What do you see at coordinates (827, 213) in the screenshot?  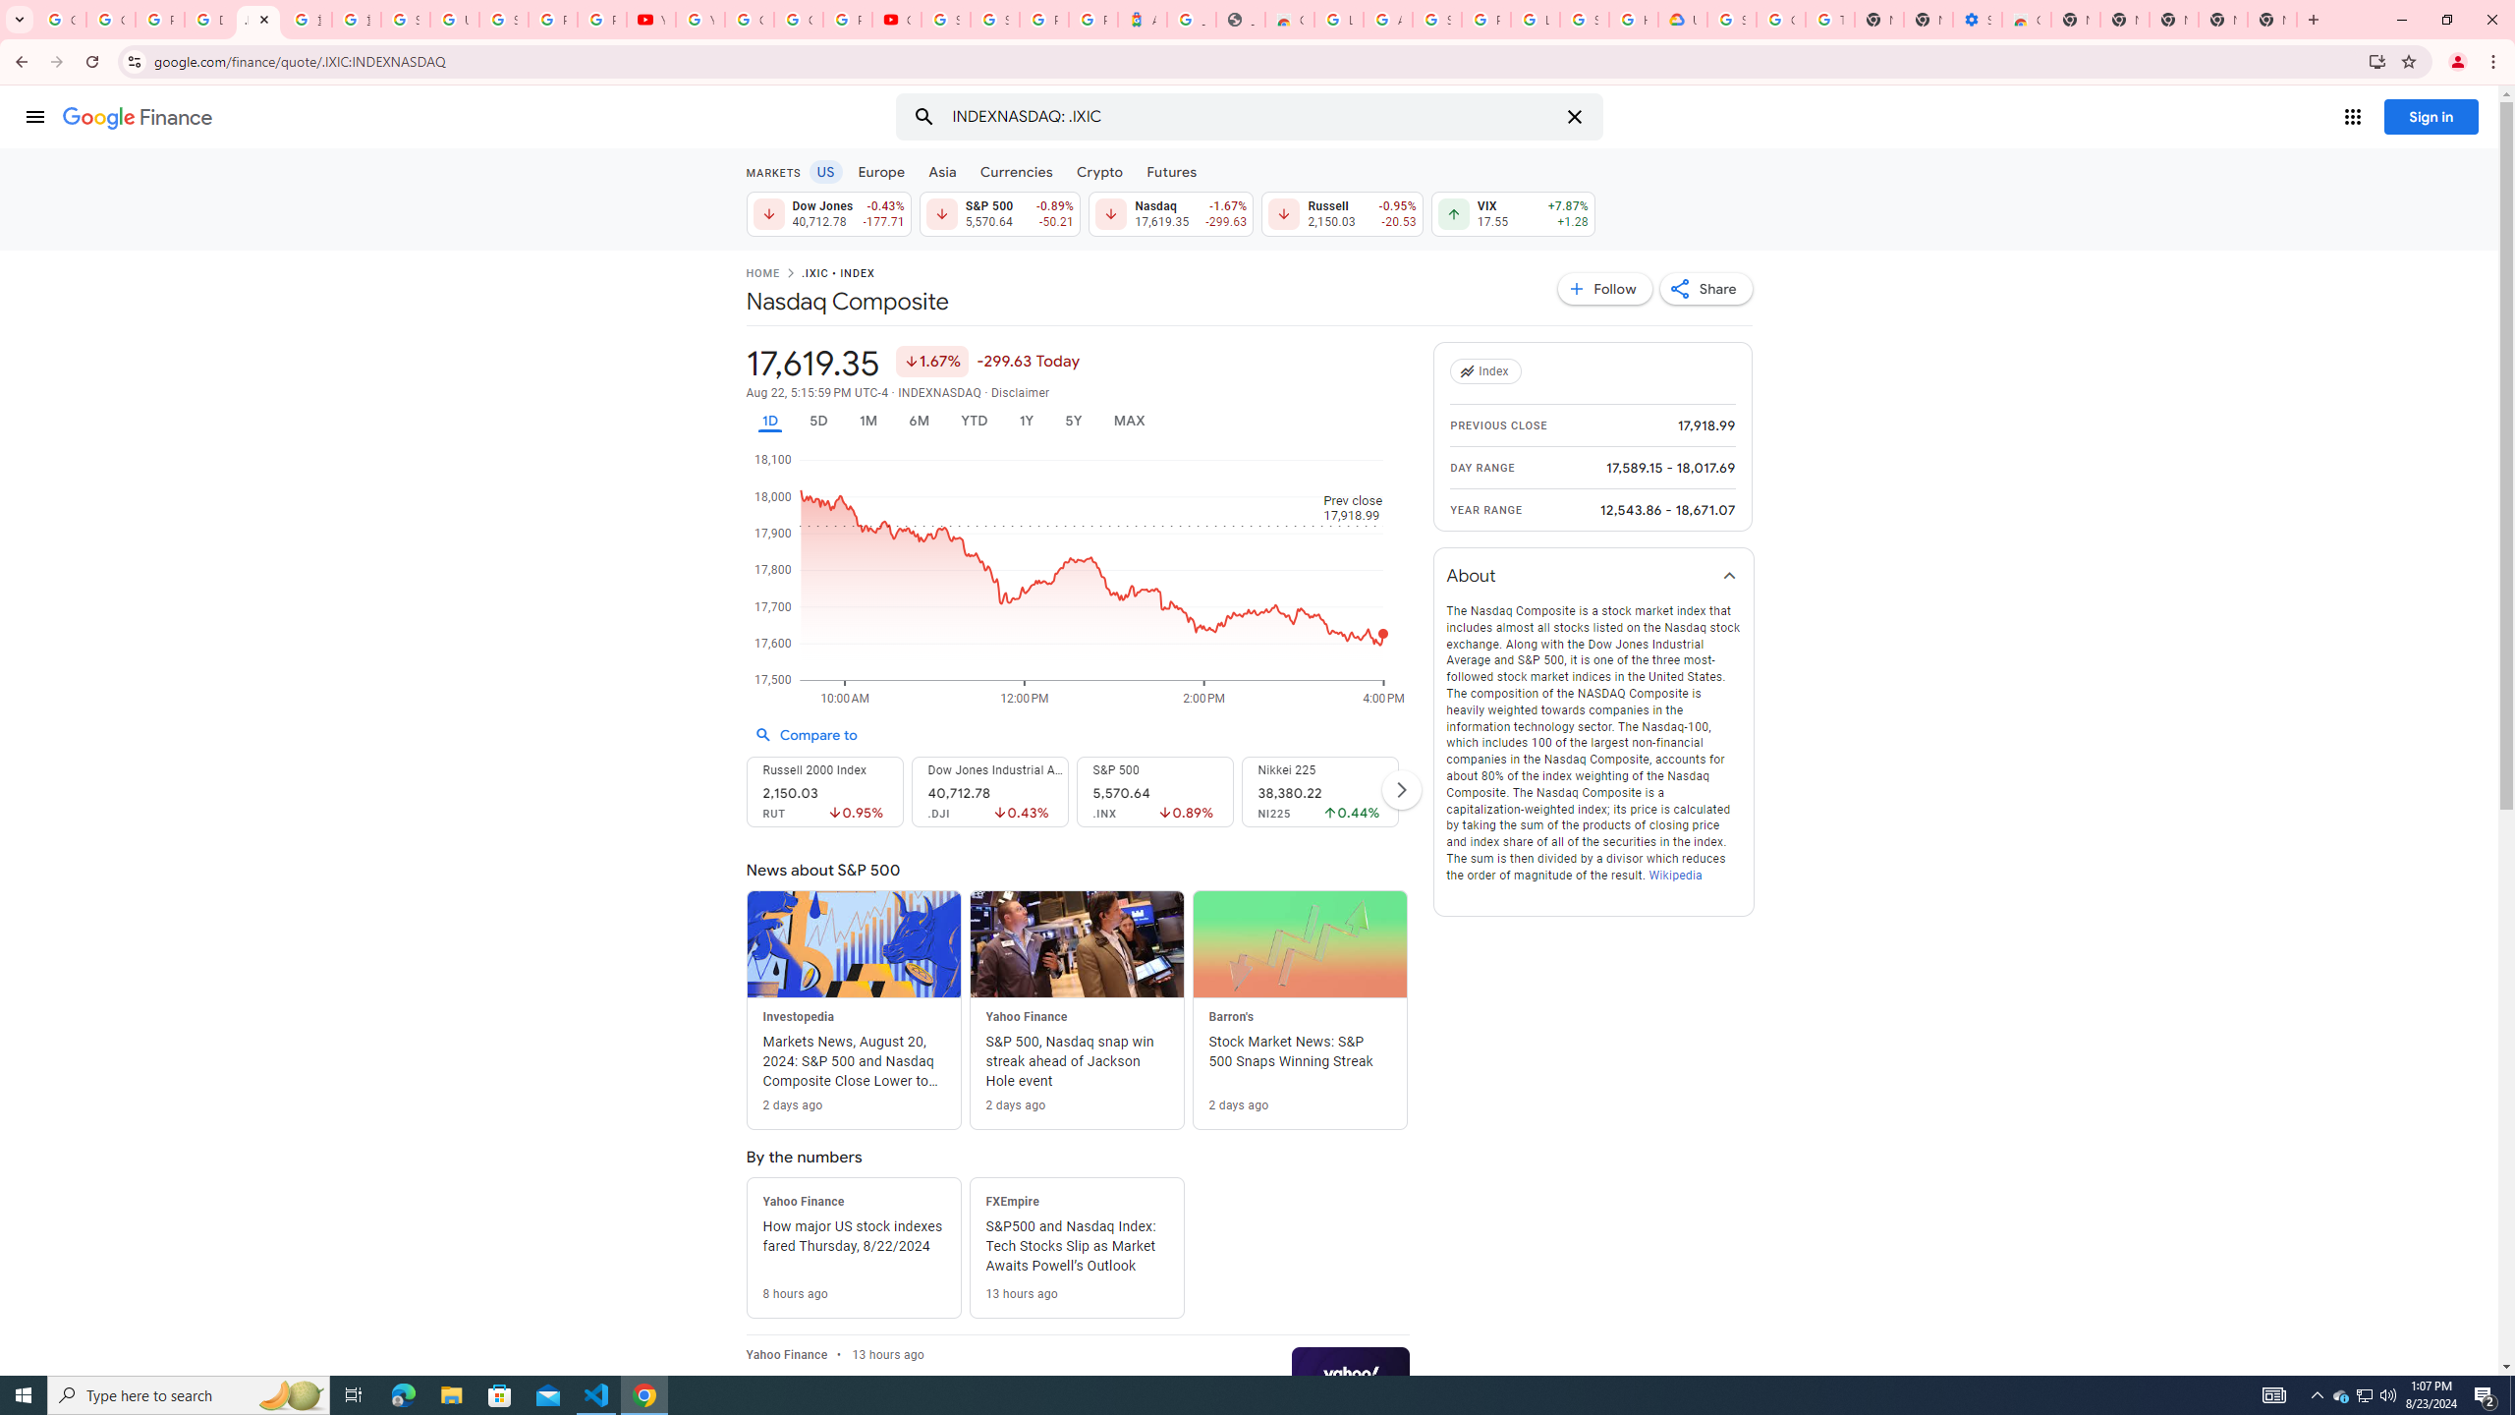 I see `Dow Jones 40,712.78 Down by 0.43% -177.71` at bounding box center [827, 213].